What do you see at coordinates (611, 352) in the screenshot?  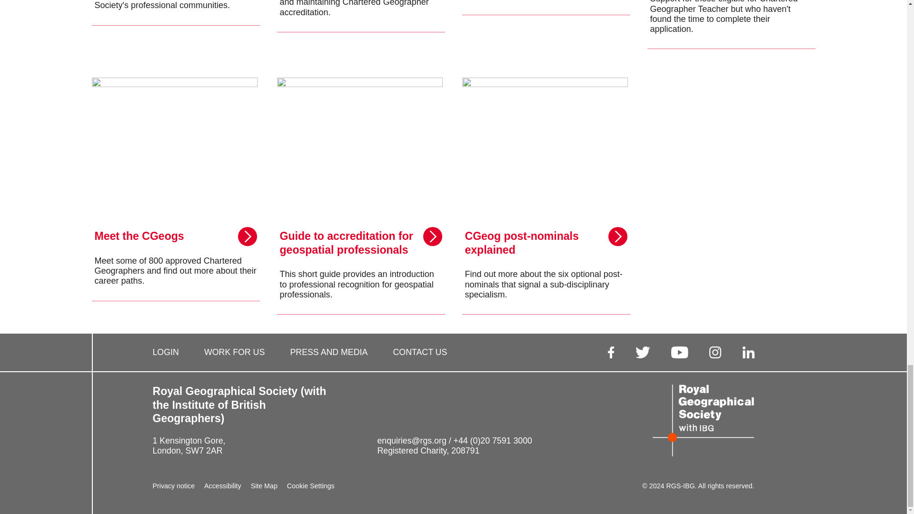 I see `Facebook` at bounding box center [611, 352].